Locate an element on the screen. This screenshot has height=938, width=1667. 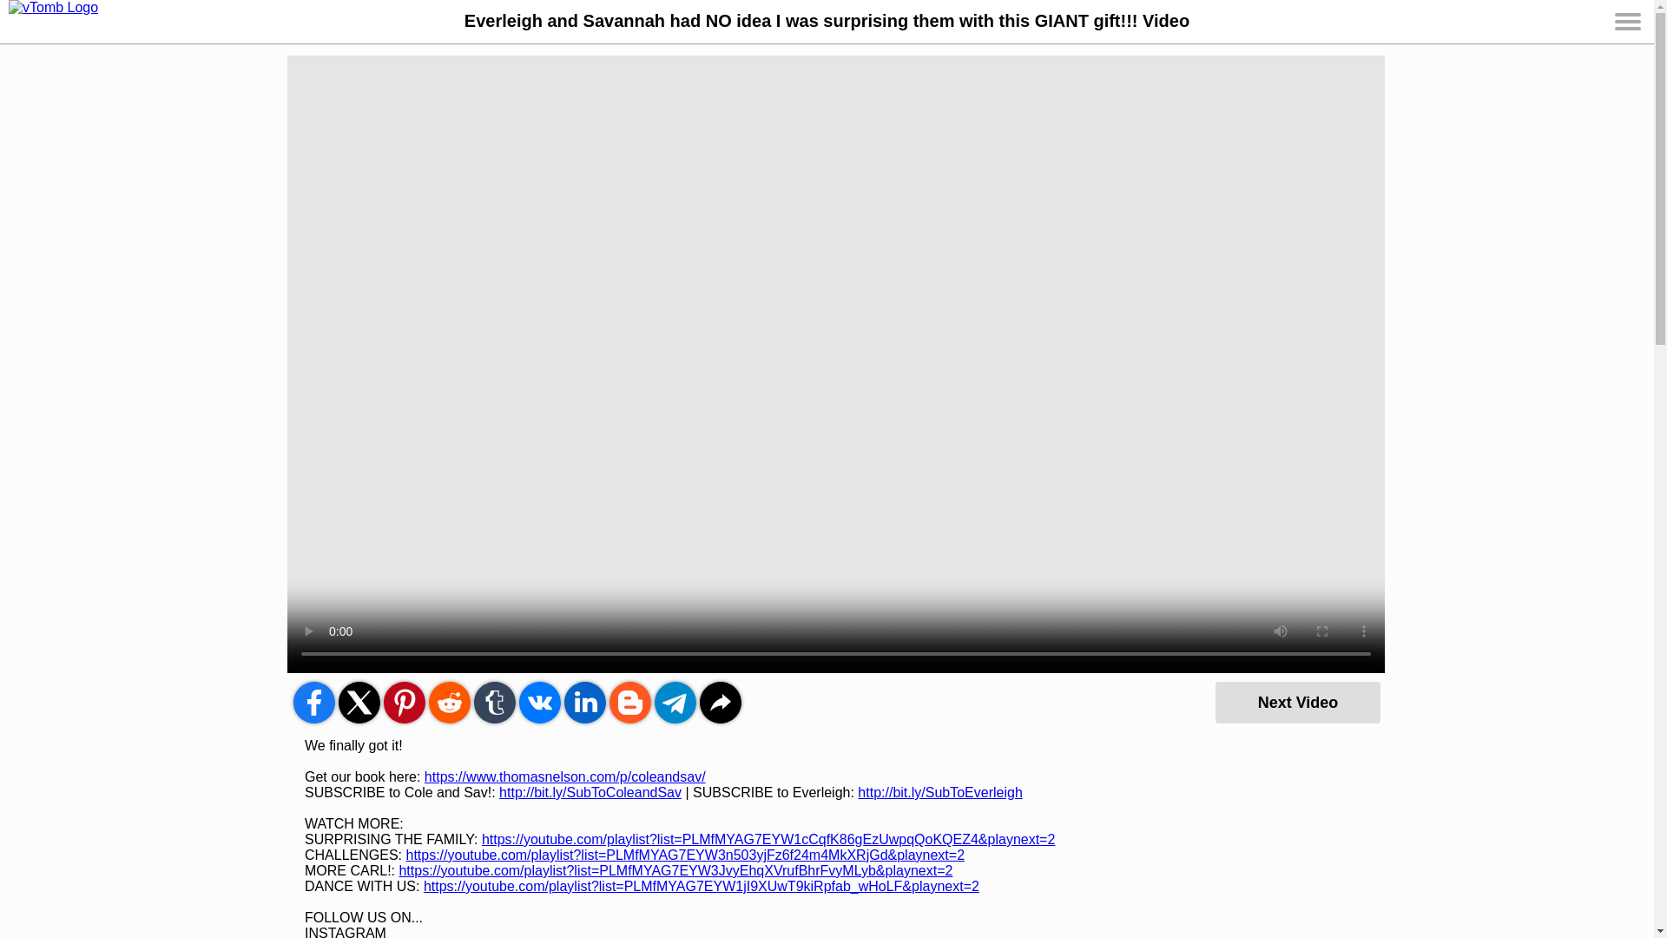
Share on Telegram is located at coordinates (675, 702).